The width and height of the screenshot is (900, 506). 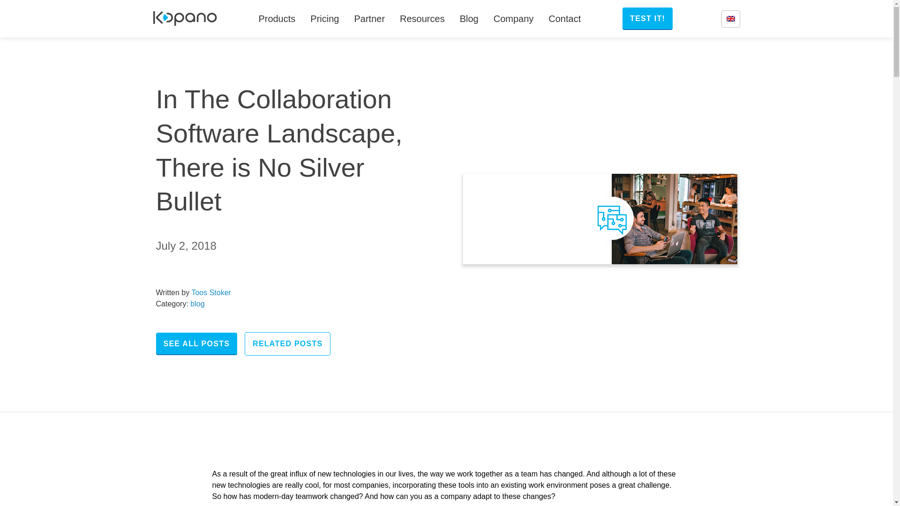 I want to click on Company, so click(x=514, y=19).